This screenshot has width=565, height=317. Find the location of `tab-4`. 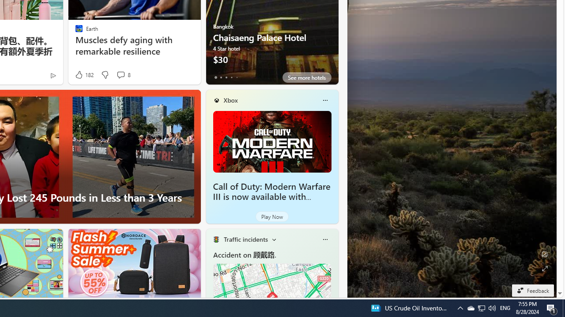

tab-4 is located at coordinates (237, 77).